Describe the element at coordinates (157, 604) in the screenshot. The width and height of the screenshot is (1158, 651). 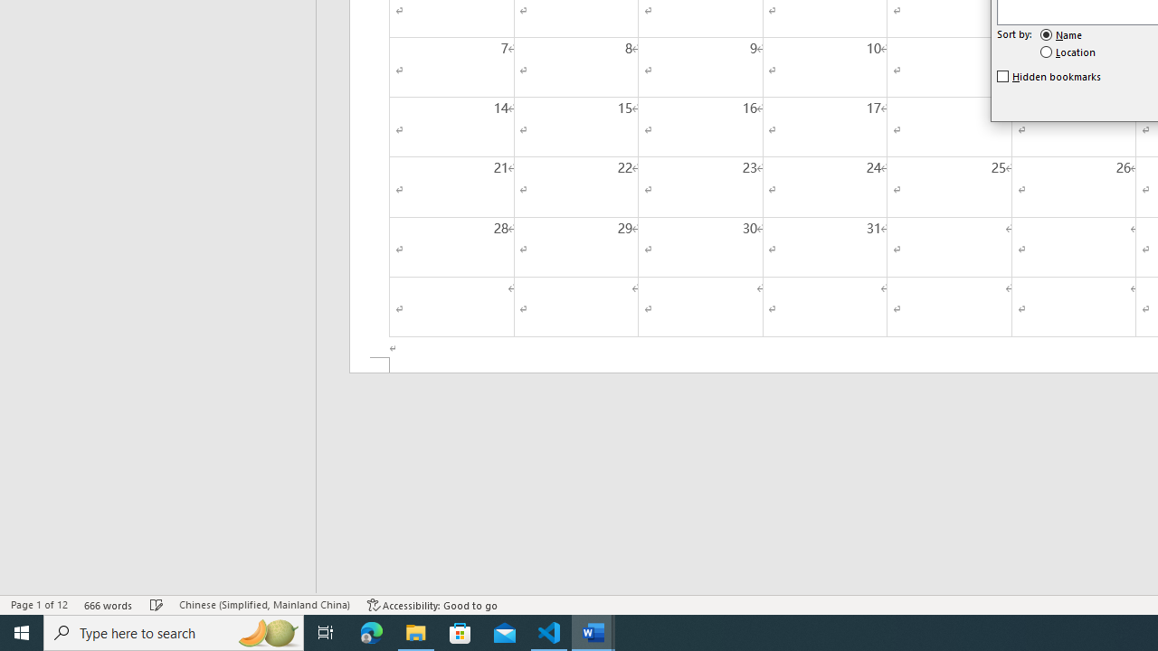
I see `Spelling and Grammar Check Checking` at that location.